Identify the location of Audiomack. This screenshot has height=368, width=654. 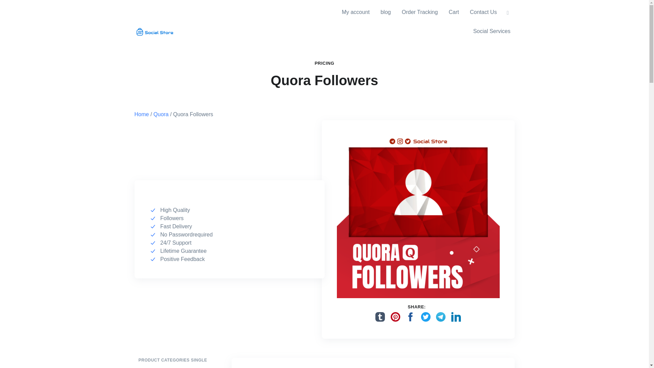
(150, 367).